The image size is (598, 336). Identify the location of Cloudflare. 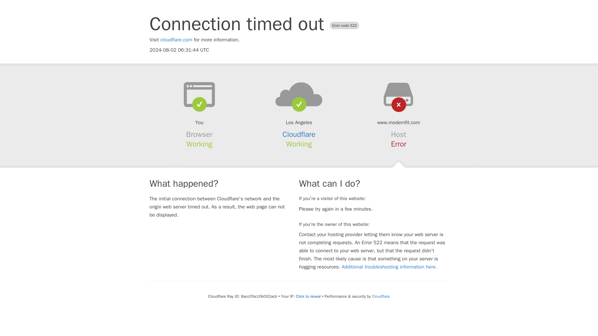
(381, 296).